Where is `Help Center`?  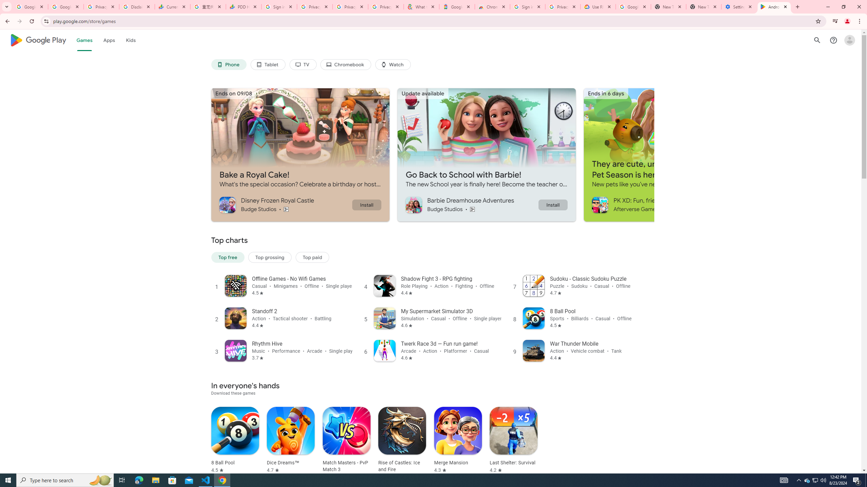
Help Center is located at coordinates (833, 40).